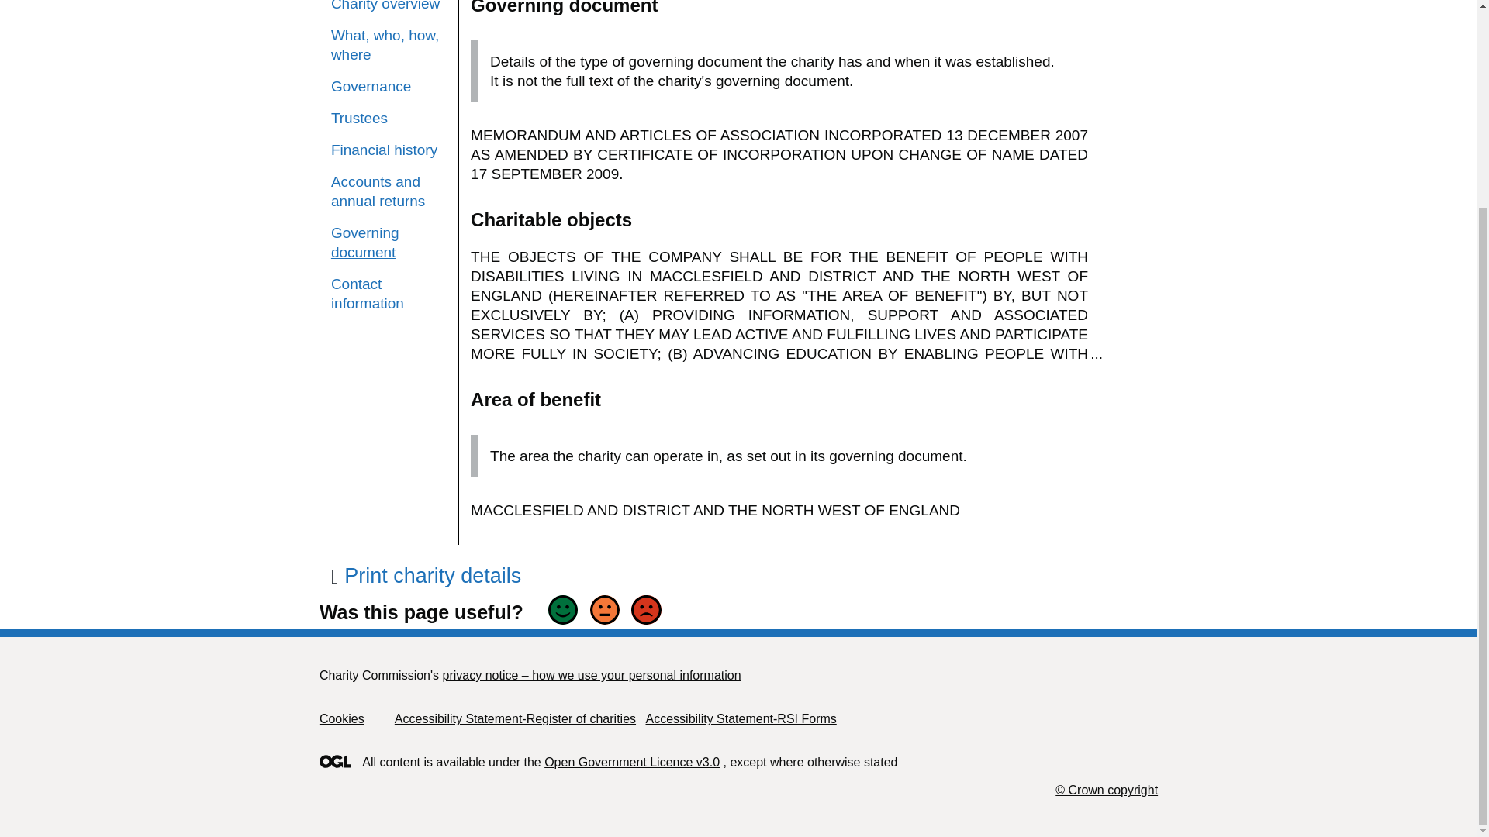  What do you see at coordinates (342, 719) in the screenshot?
I see `Cookies` at bounding box center [342, 719].